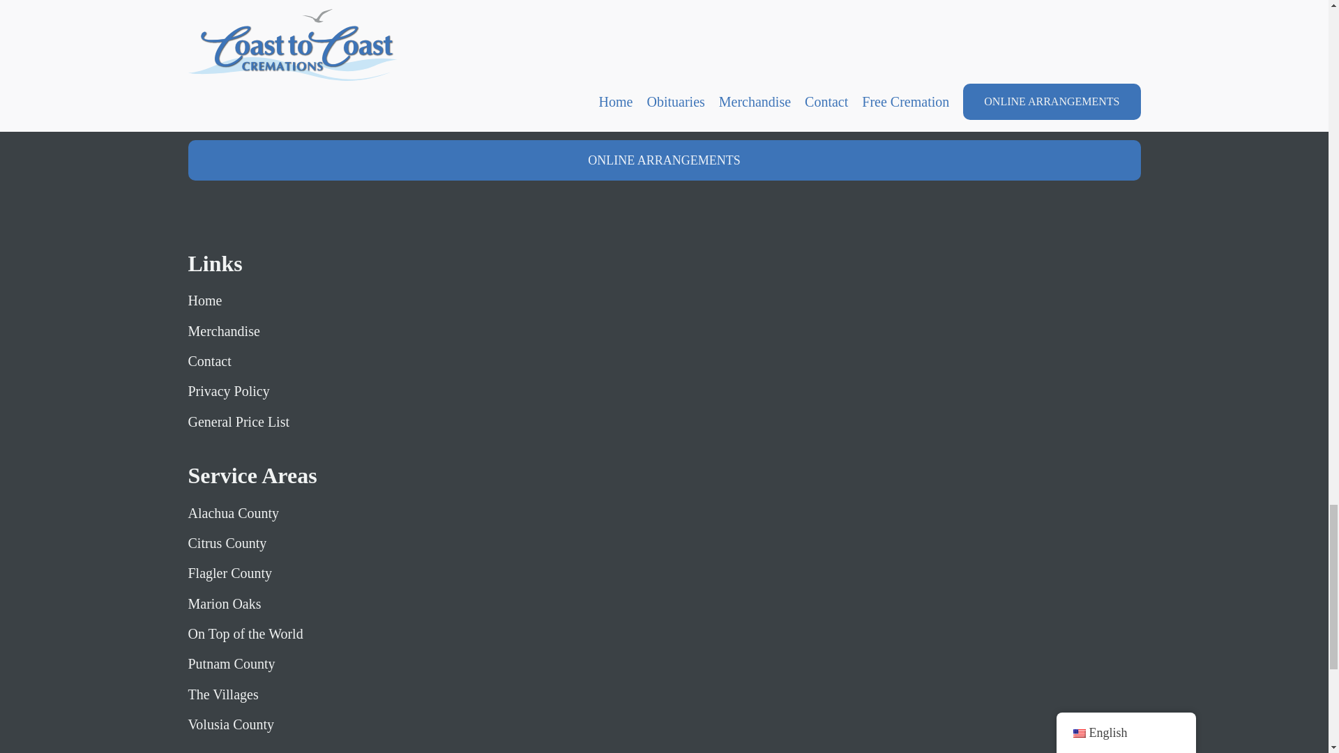 The height and width of the screenshot is (753, 1339). I want to click on Home, so click(239, 300).